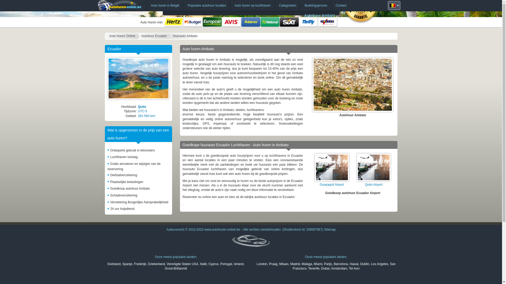 Image resolution: width=506 pixels, height=284 pixels. Describe the element at coordinates (140, 264) in the screenshot. I see `Frankrijk` at that location.